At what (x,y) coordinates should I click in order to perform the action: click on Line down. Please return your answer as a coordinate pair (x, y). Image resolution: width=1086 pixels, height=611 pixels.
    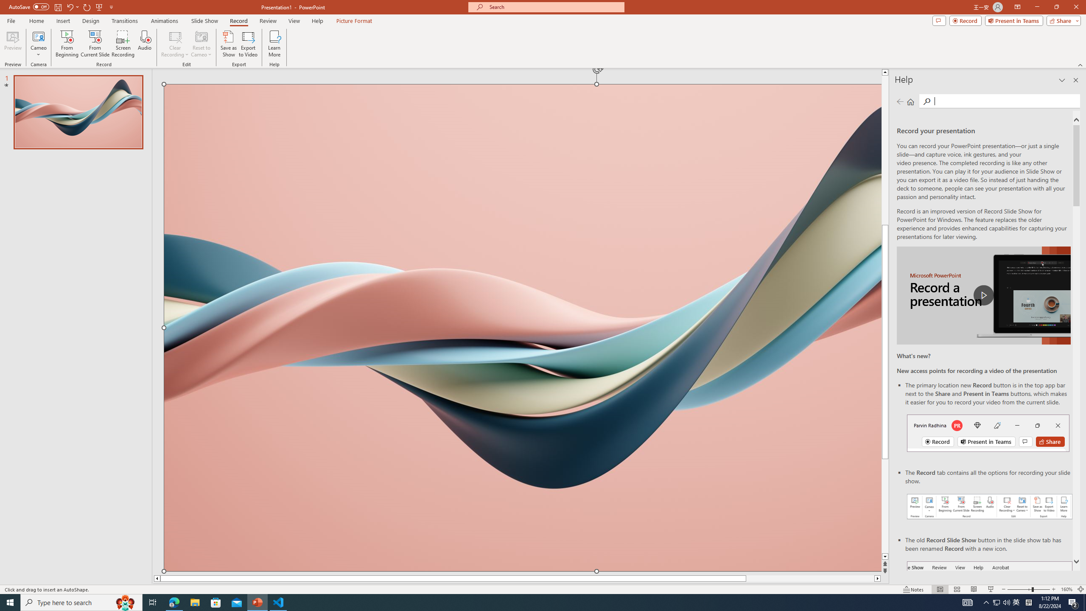
    Looking at the image, I should click on (885, 557).